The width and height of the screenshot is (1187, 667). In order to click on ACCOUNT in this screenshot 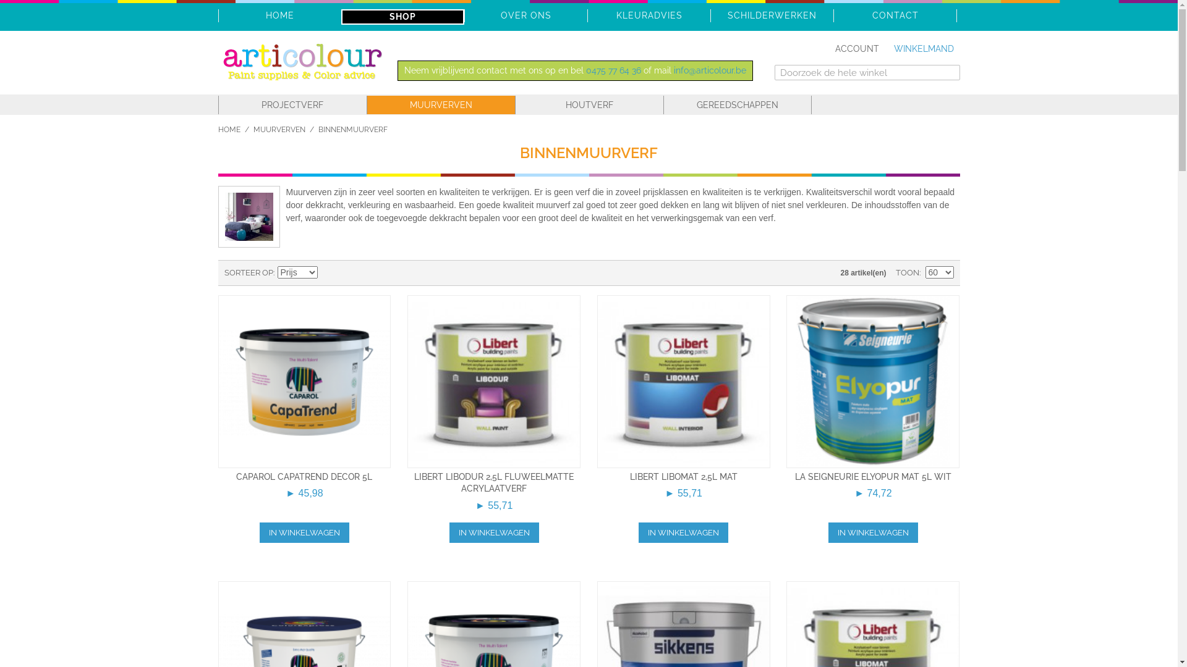, I will do `click(857, 49)`.